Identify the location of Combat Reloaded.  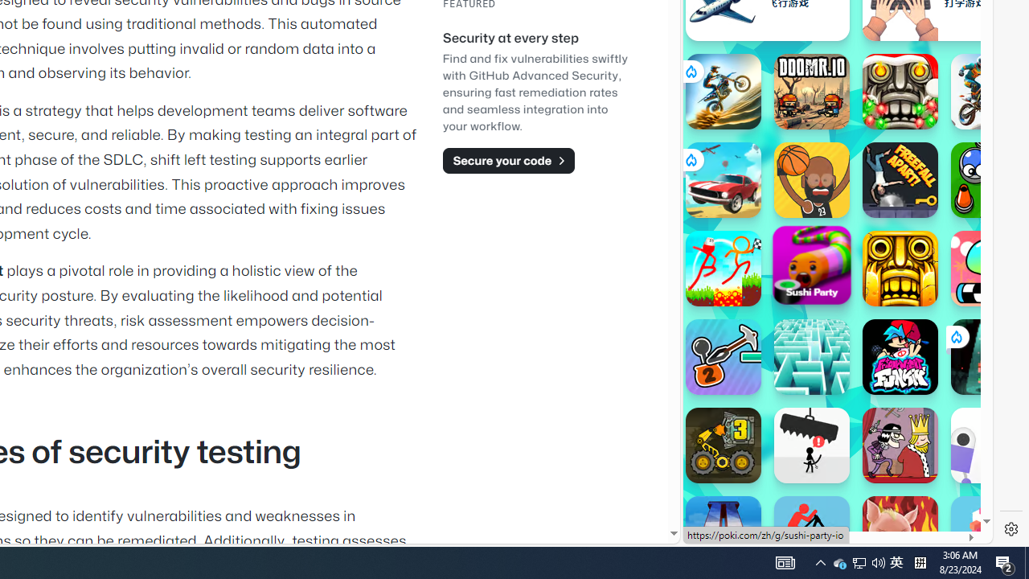
(878, 241).